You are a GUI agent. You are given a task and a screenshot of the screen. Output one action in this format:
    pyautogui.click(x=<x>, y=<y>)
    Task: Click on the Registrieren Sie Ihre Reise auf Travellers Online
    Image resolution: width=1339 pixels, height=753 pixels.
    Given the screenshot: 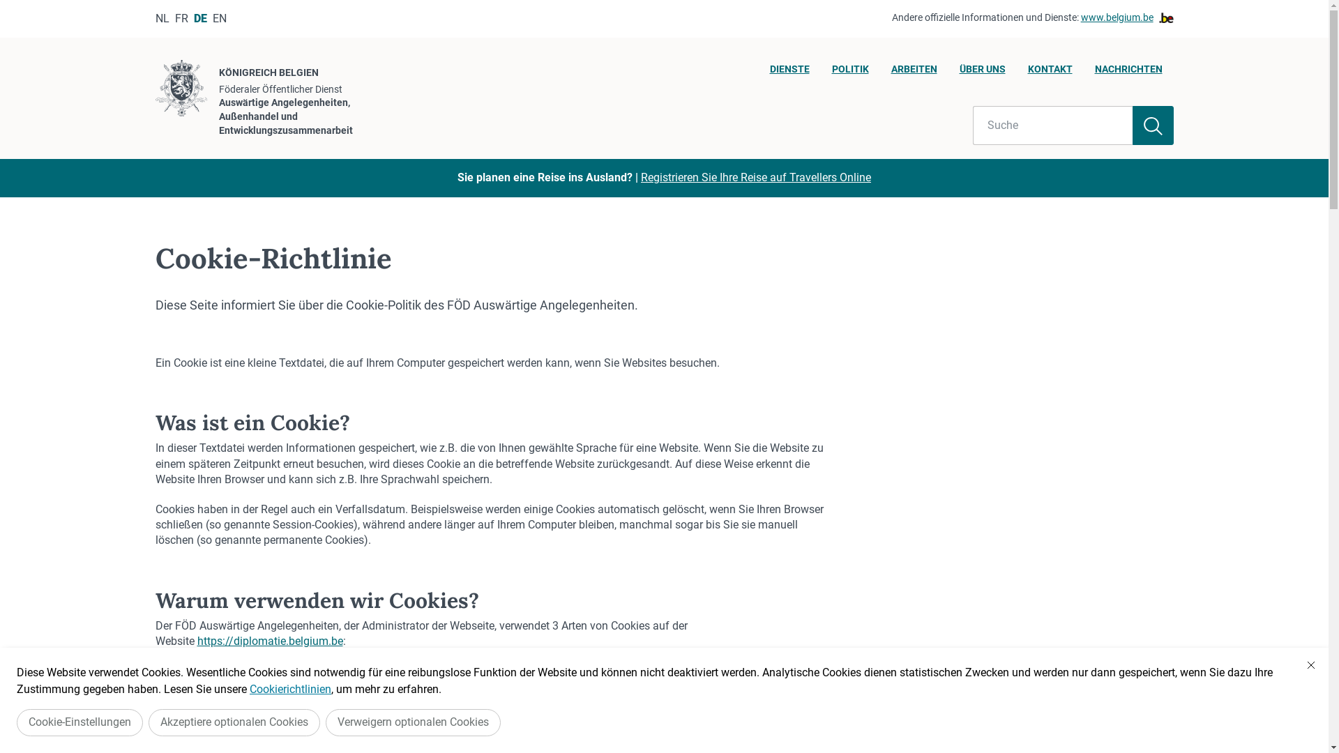 What is the action you would take?
    pyautogui.click(x=756, y=177)
    